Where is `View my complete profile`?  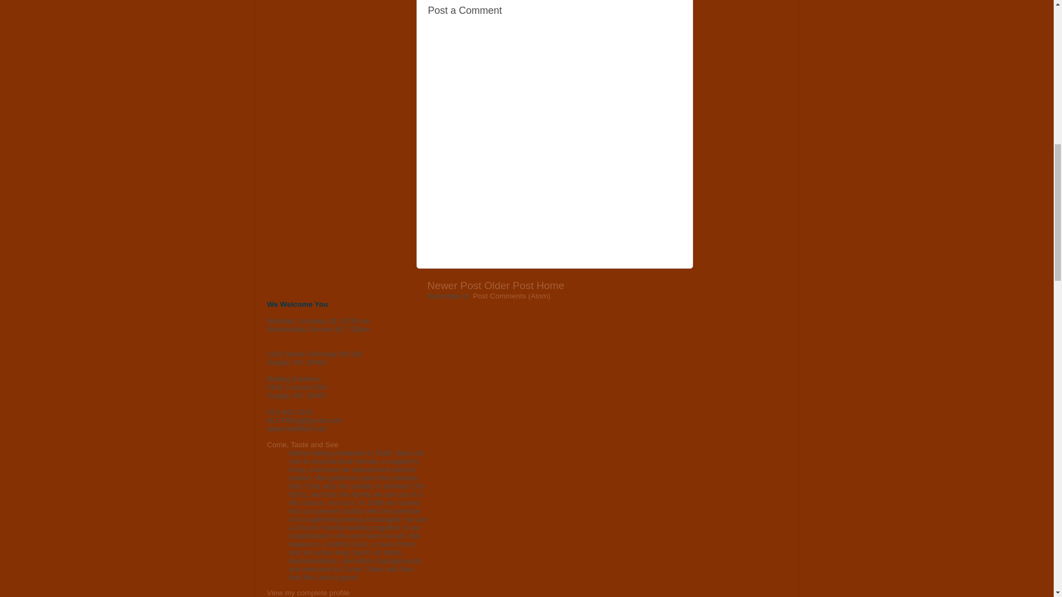 View my complete profile is located at coordinates (308, 593).